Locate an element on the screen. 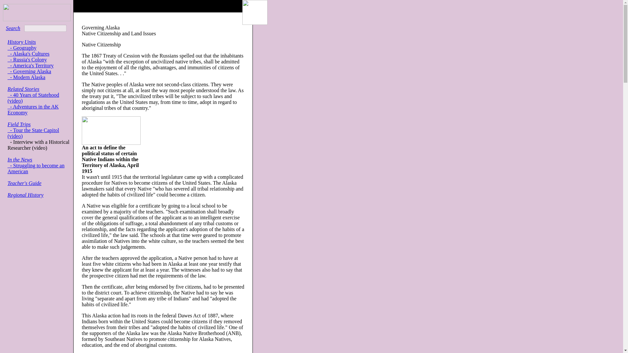    - Struggling to become an American is located at coordinates (36, 168).